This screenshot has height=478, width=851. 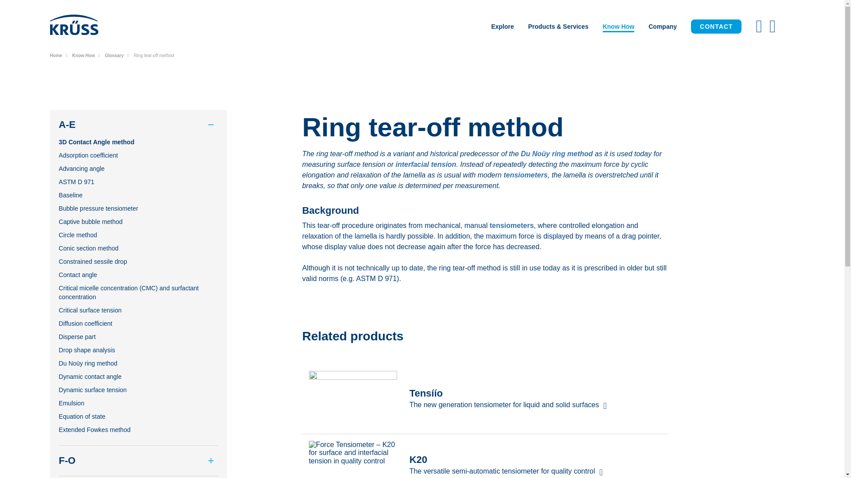 I want to click on Company, so click(x=663, y=27).